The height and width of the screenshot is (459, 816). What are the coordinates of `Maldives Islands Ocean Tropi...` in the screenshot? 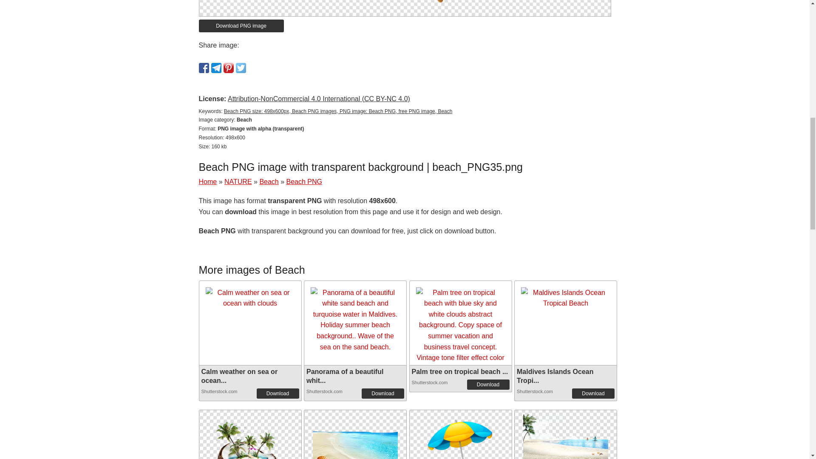 It's located at (555, 376).